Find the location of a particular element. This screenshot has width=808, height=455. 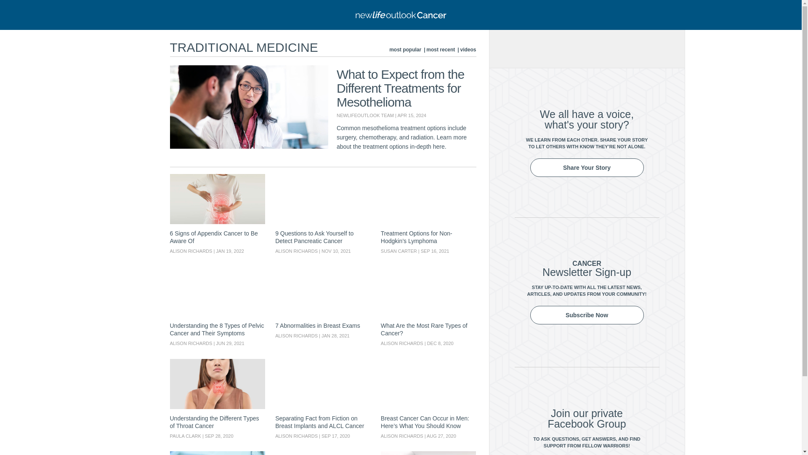

SUSAN CARTER is located at coordinates (399, 251).